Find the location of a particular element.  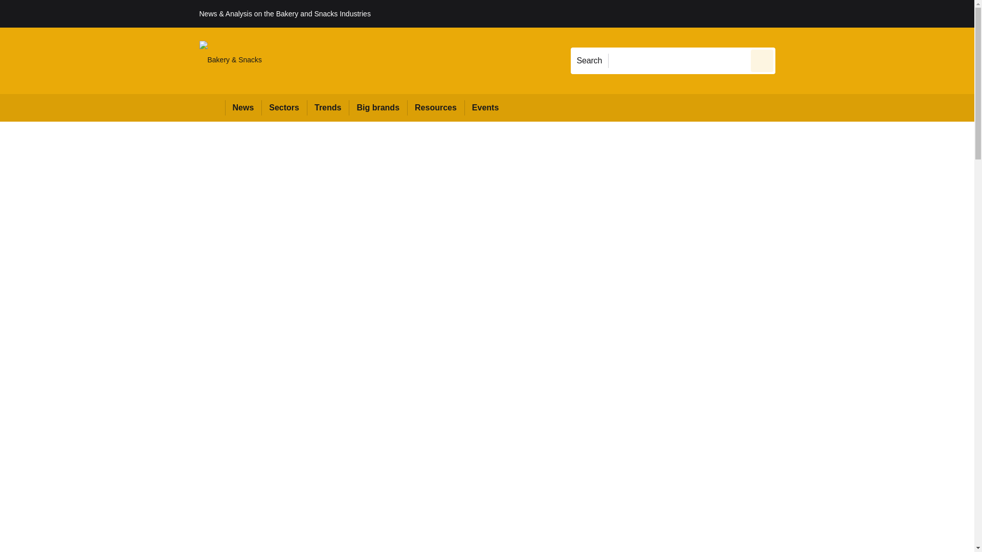

News is located at coordinates (243, 107).